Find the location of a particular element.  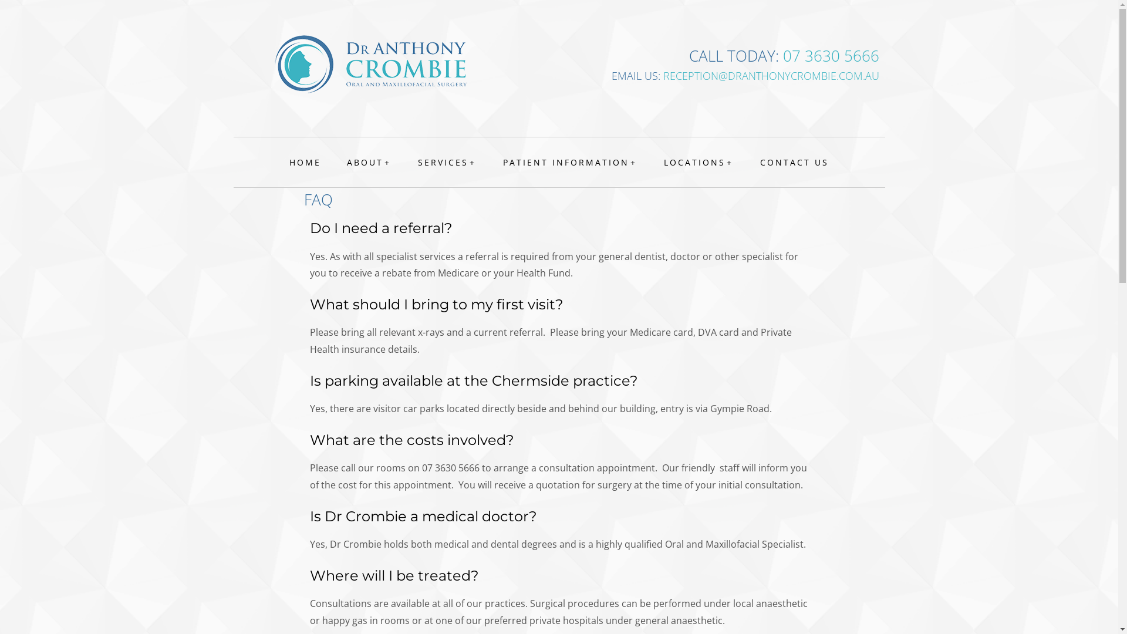

CONTACT US is located at coordinates (795, 162).